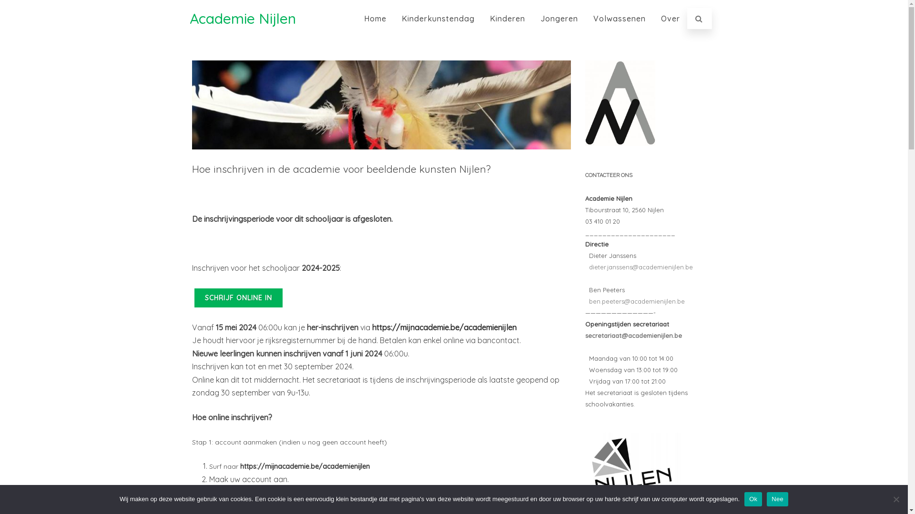 This screenshot has height=514, width=915. I want to click on Nee, so click(896, 499).